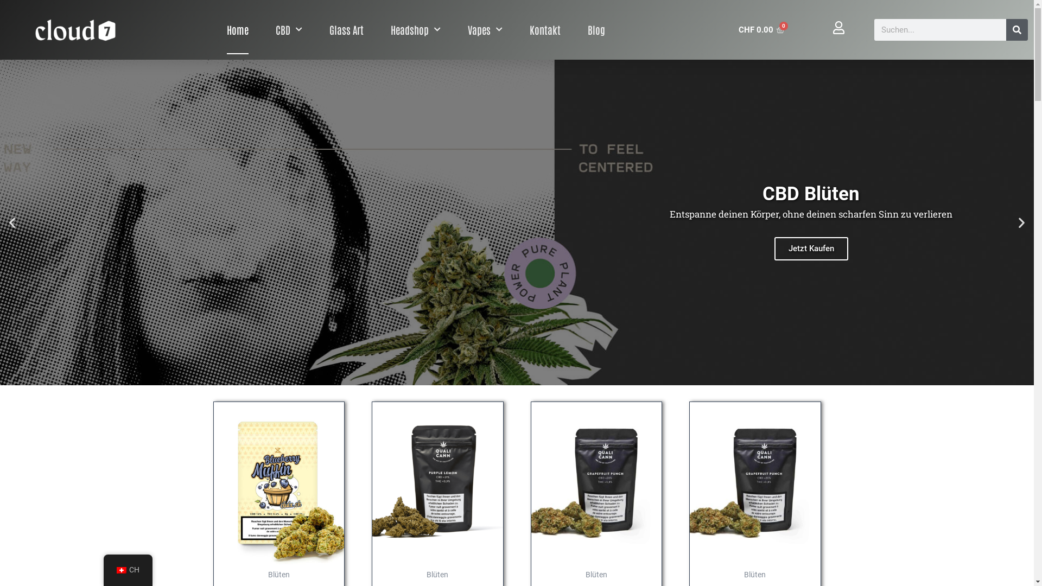 The width and height of the screenshot is (1042, 586). What do you see at coordinates (121, 570) in the screenshot?
I see `German` at bounding box center [121, 570].